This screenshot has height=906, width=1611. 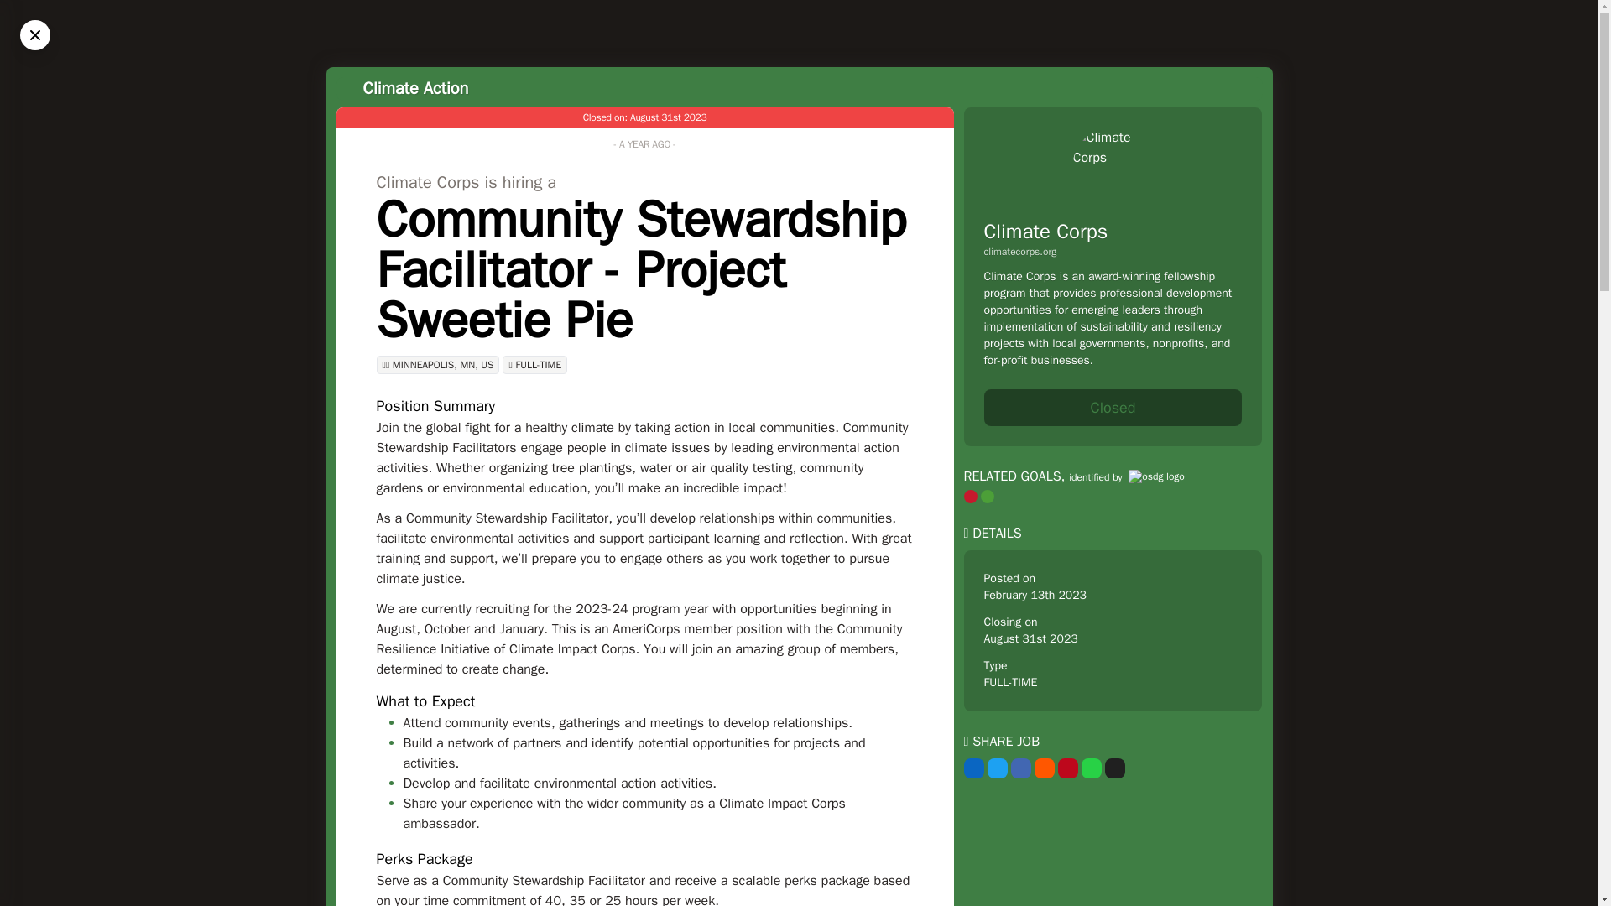 I want to click on share with email, so click(x=1114, y=768).